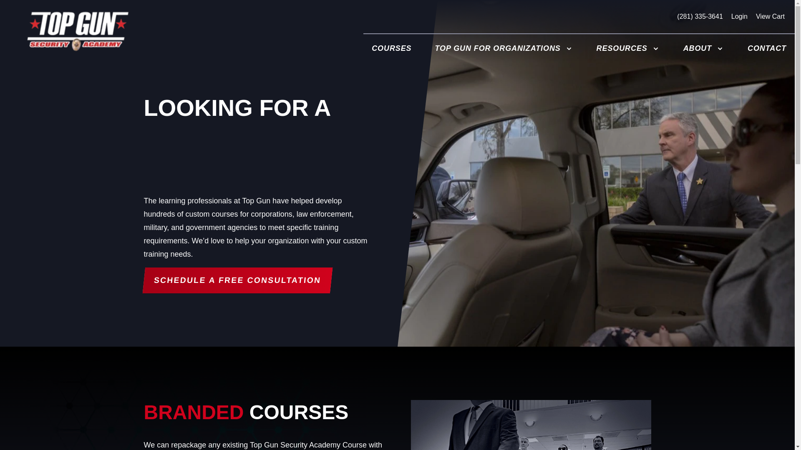 The height and width of the screenshot is (450, 801). What do you see at coordinates (391, 48) in the screenshot?
I see `Top Gun Security Academy Courses` at bounding box center [391, 48].